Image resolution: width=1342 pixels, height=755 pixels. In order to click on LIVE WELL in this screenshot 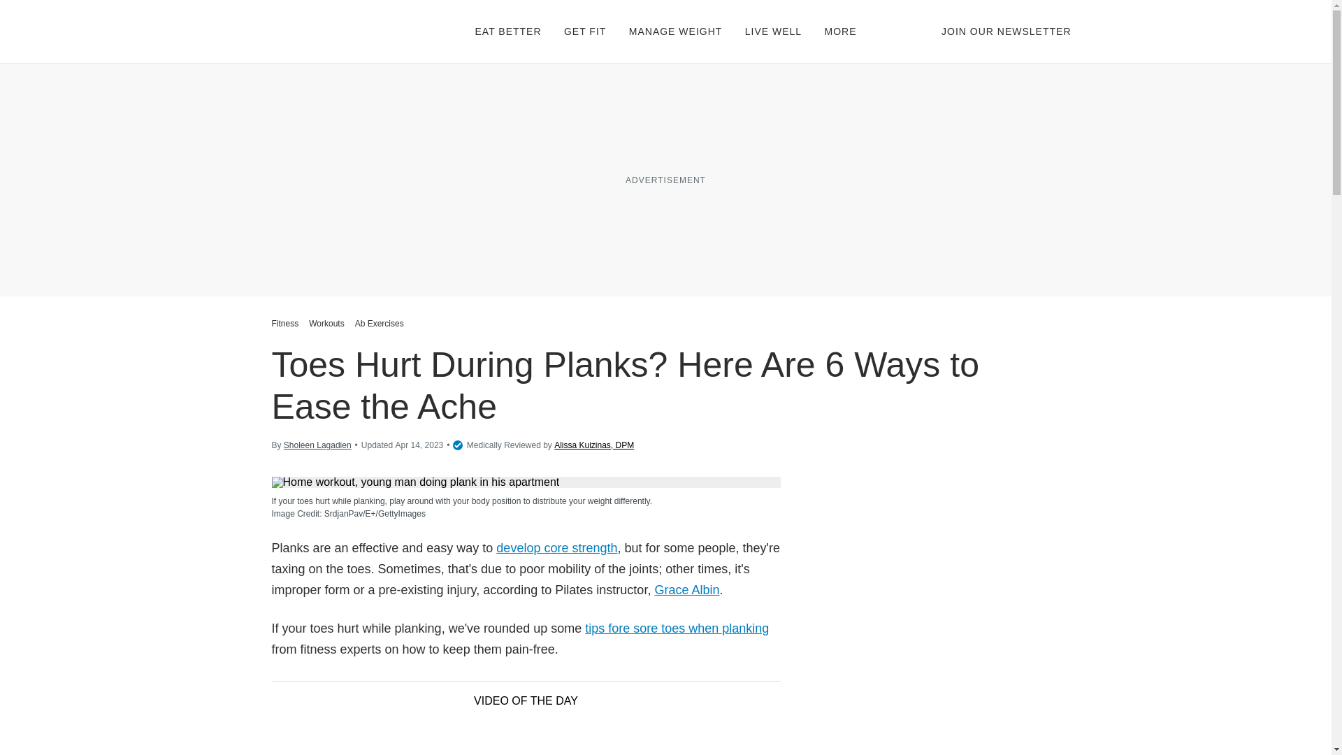, I will do `click(773, 31)`.